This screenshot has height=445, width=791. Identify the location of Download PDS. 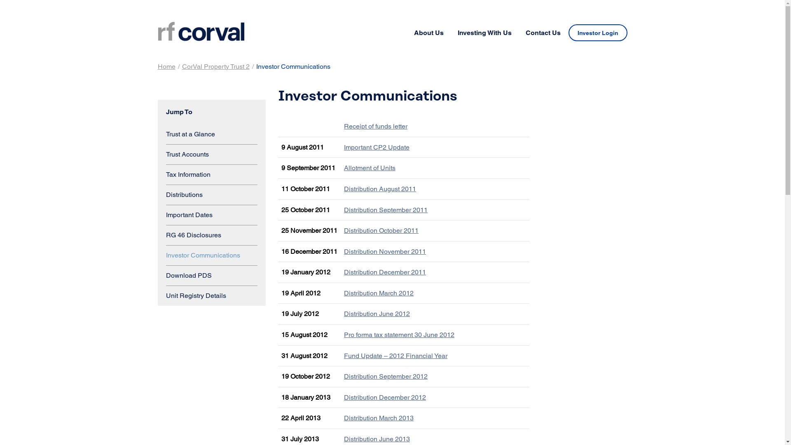
(212, 275).